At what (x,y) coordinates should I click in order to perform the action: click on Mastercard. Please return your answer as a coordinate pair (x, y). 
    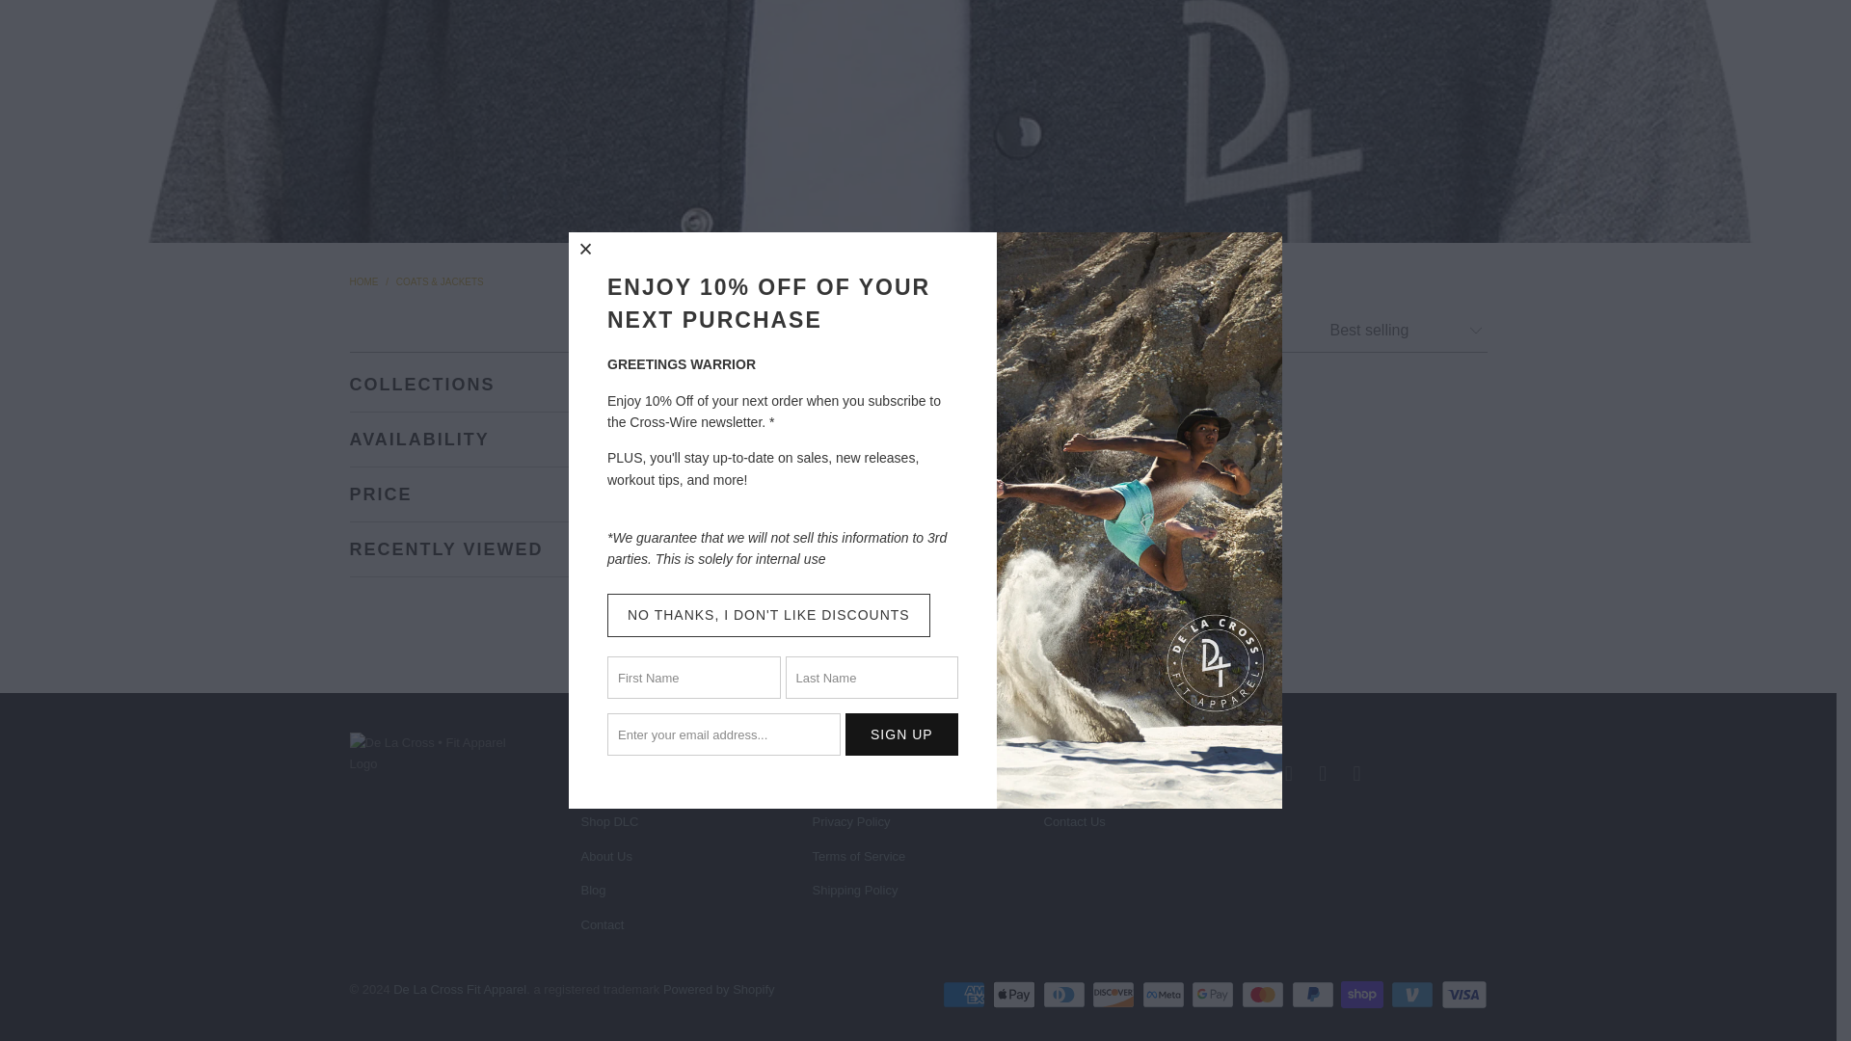
    Looking at the image, I should click on (1265, 995).